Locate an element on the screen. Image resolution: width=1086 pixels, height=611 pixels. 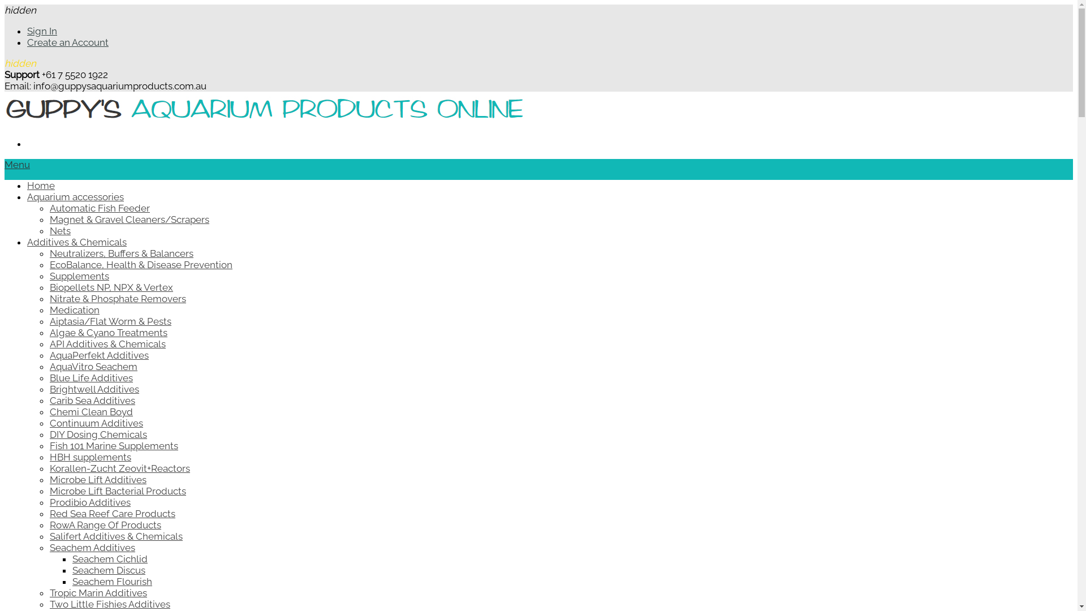
Blue Life Additives is located at coordinates (92, 378).